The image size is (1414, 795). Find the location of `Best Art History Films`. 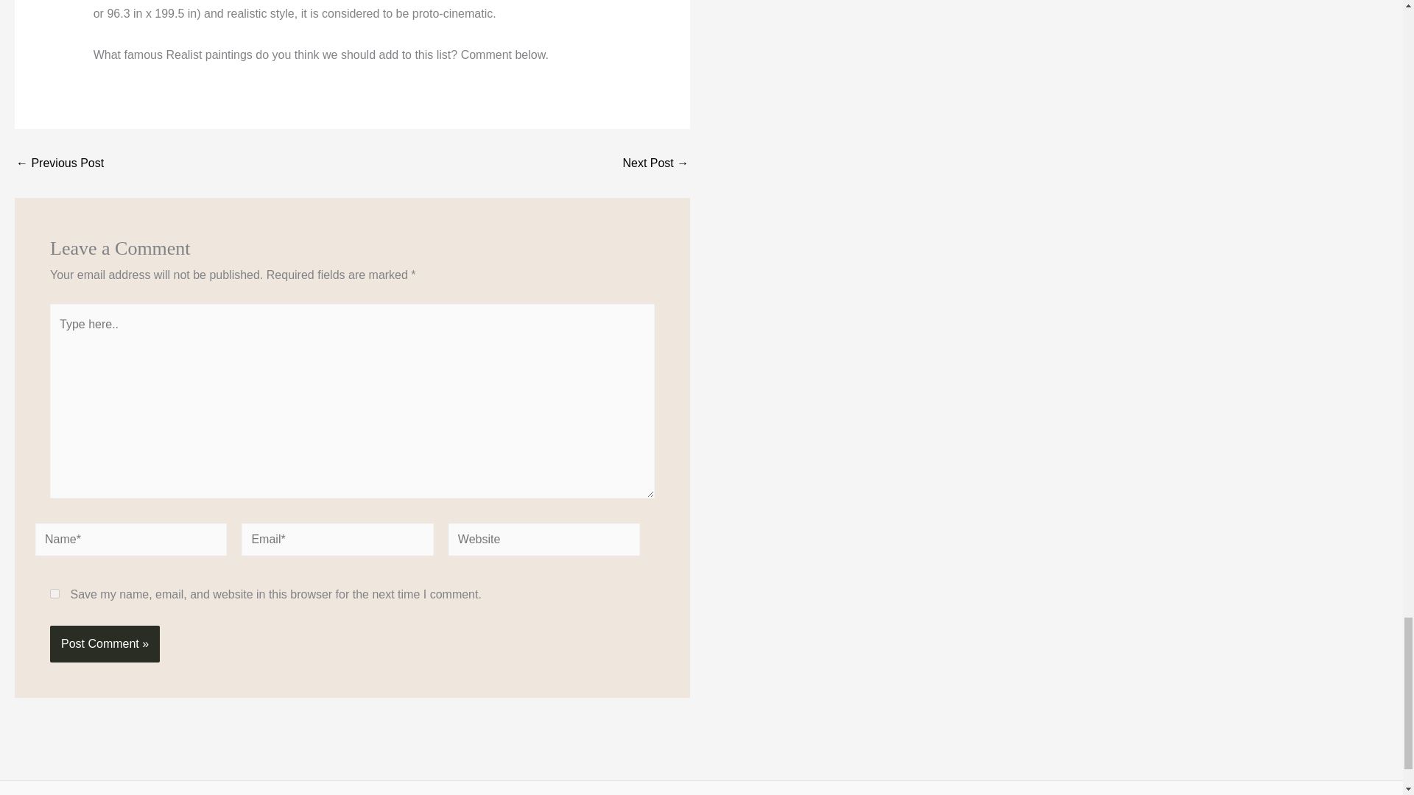

Best Art History Films is located at coordinates (655, 163).